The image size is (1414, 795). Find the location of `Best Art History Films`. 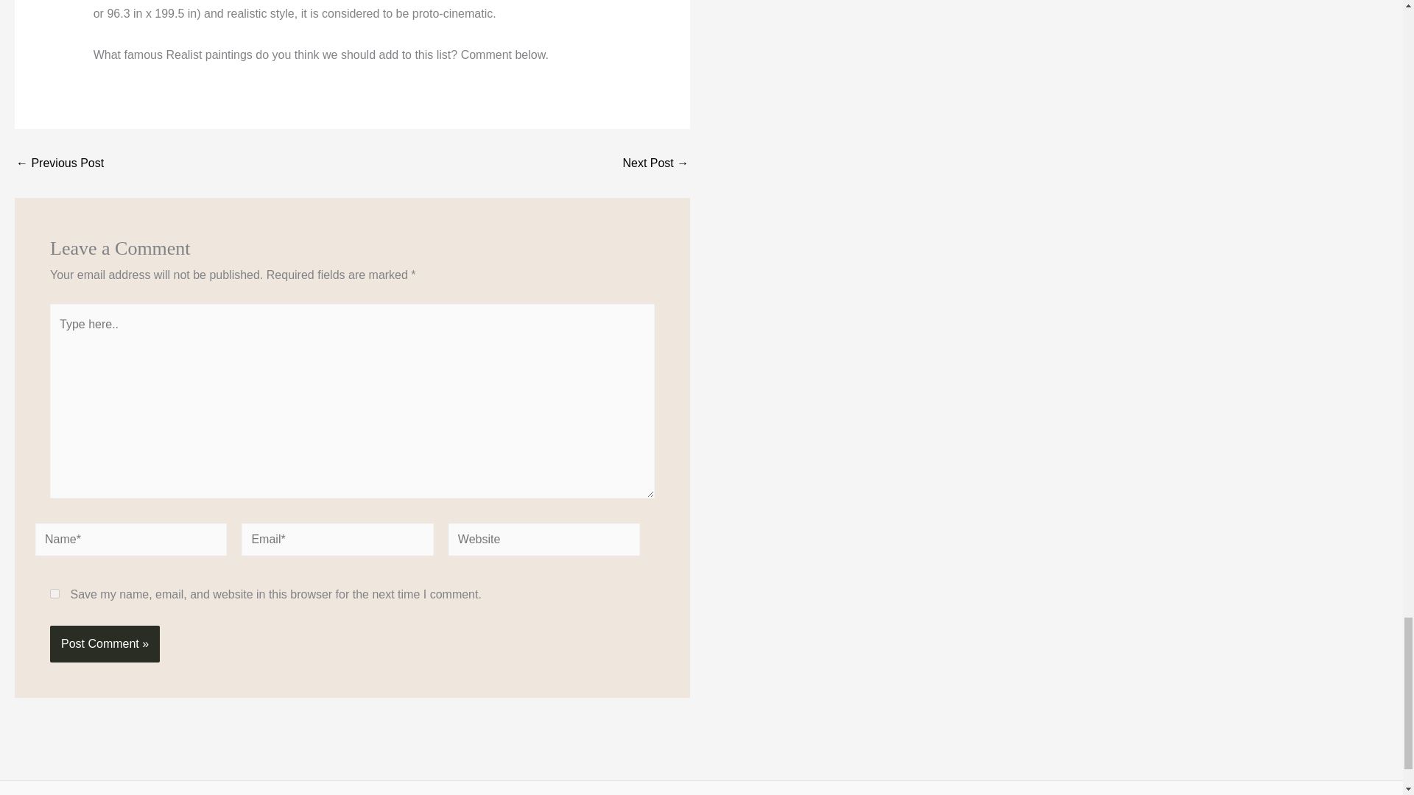

Best Art History Films is located at coordinates (655, 163).